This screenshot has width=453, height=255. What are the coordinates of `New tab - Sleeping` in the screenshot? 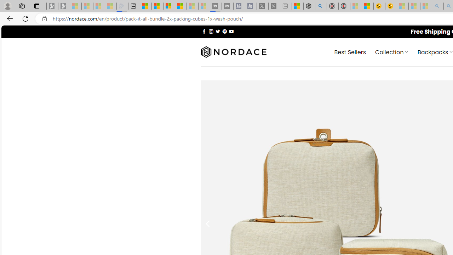 It's located at (286, 6).